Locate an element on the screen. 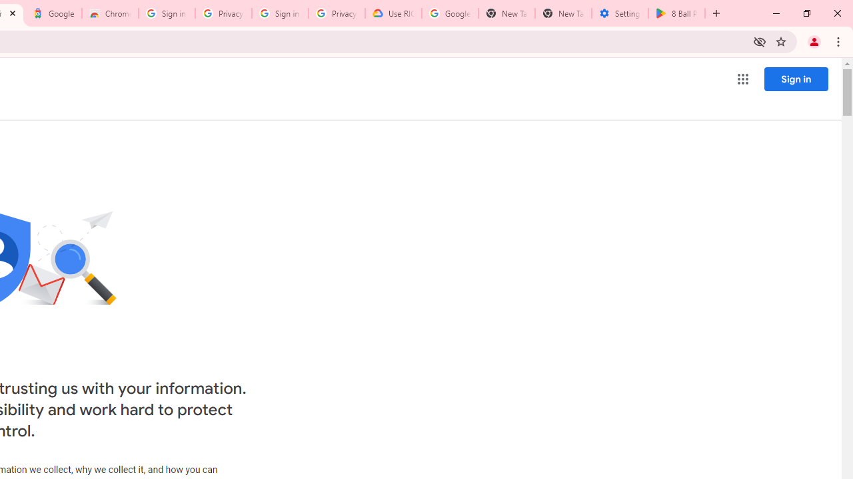 The height and width of the screenshot is (479, 853). Google is located at coordinates (53, 13).